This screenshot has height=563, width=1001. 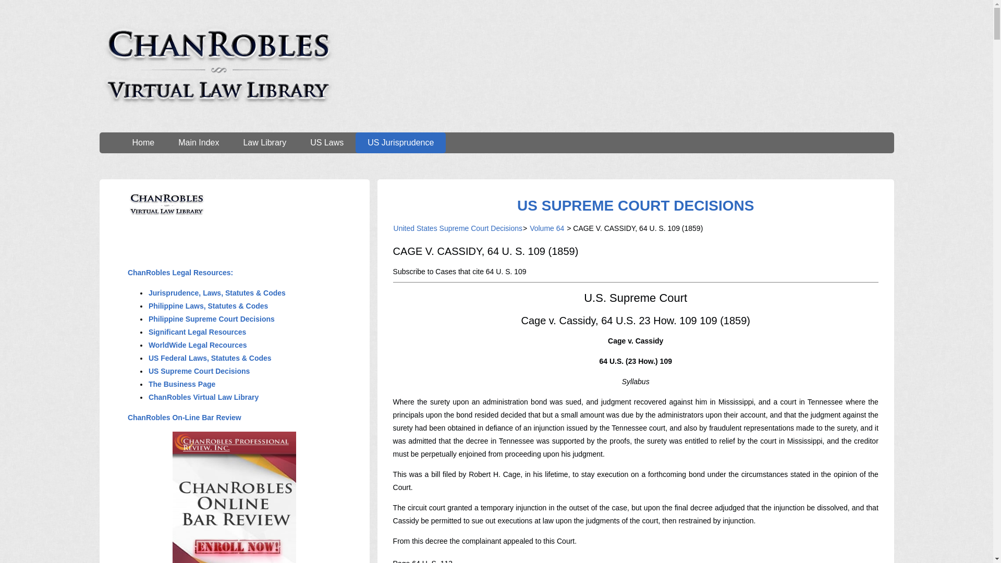 What do you see at coordinates (185, 417) in the screenshot?
I see `ChanRobles On-Line Bar Review` at bounding box center [185, 417].